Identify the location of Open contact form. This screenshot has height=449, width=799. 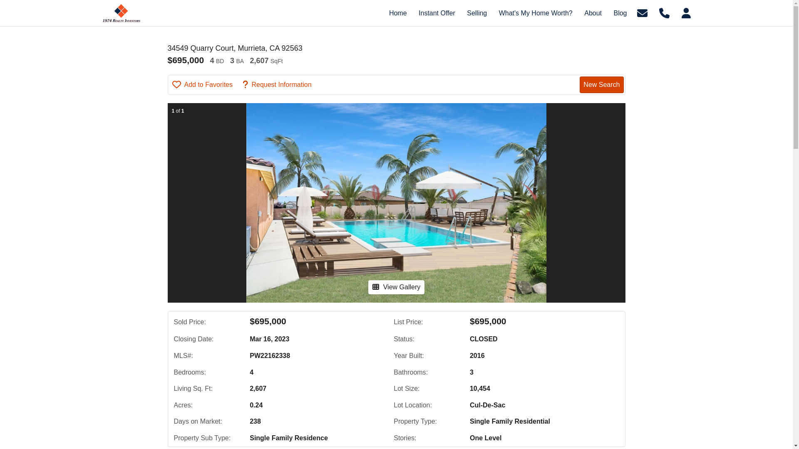
(643, 12).